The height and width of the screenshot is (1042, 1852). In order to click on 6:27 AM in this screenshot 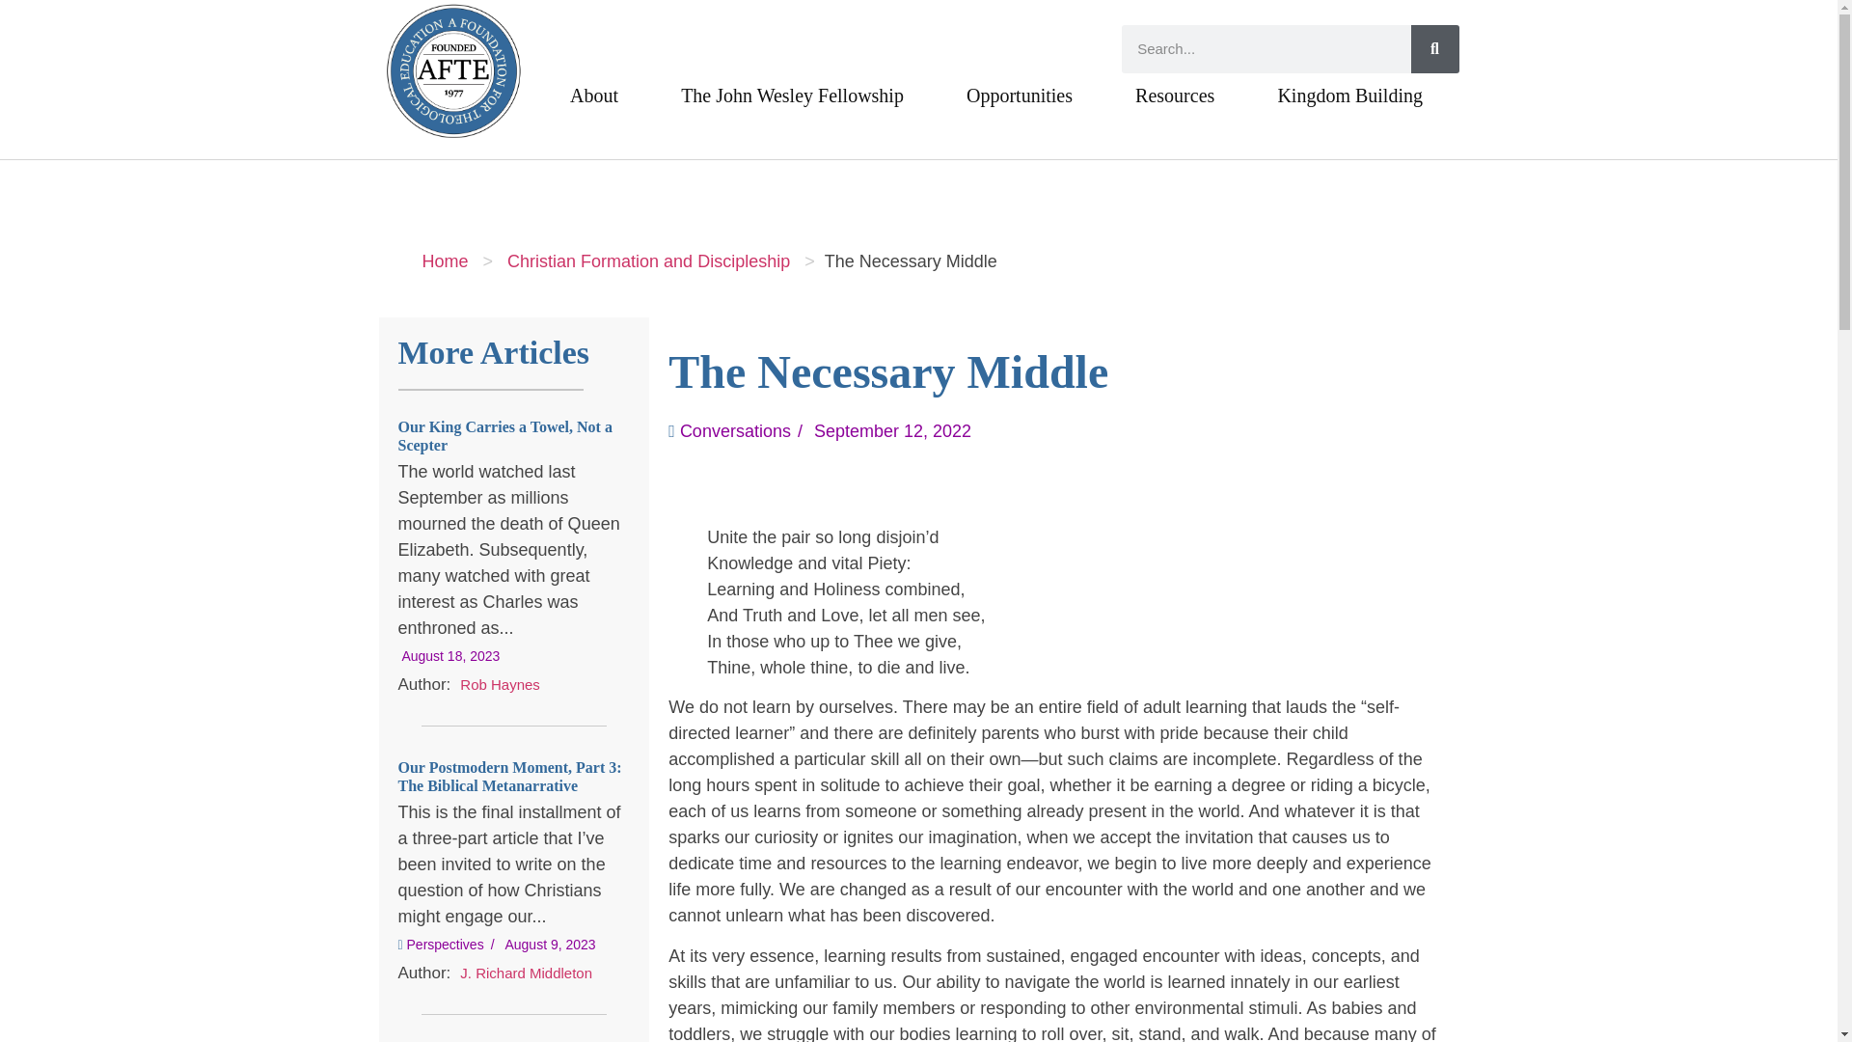, I will do `click(549, 945)`.